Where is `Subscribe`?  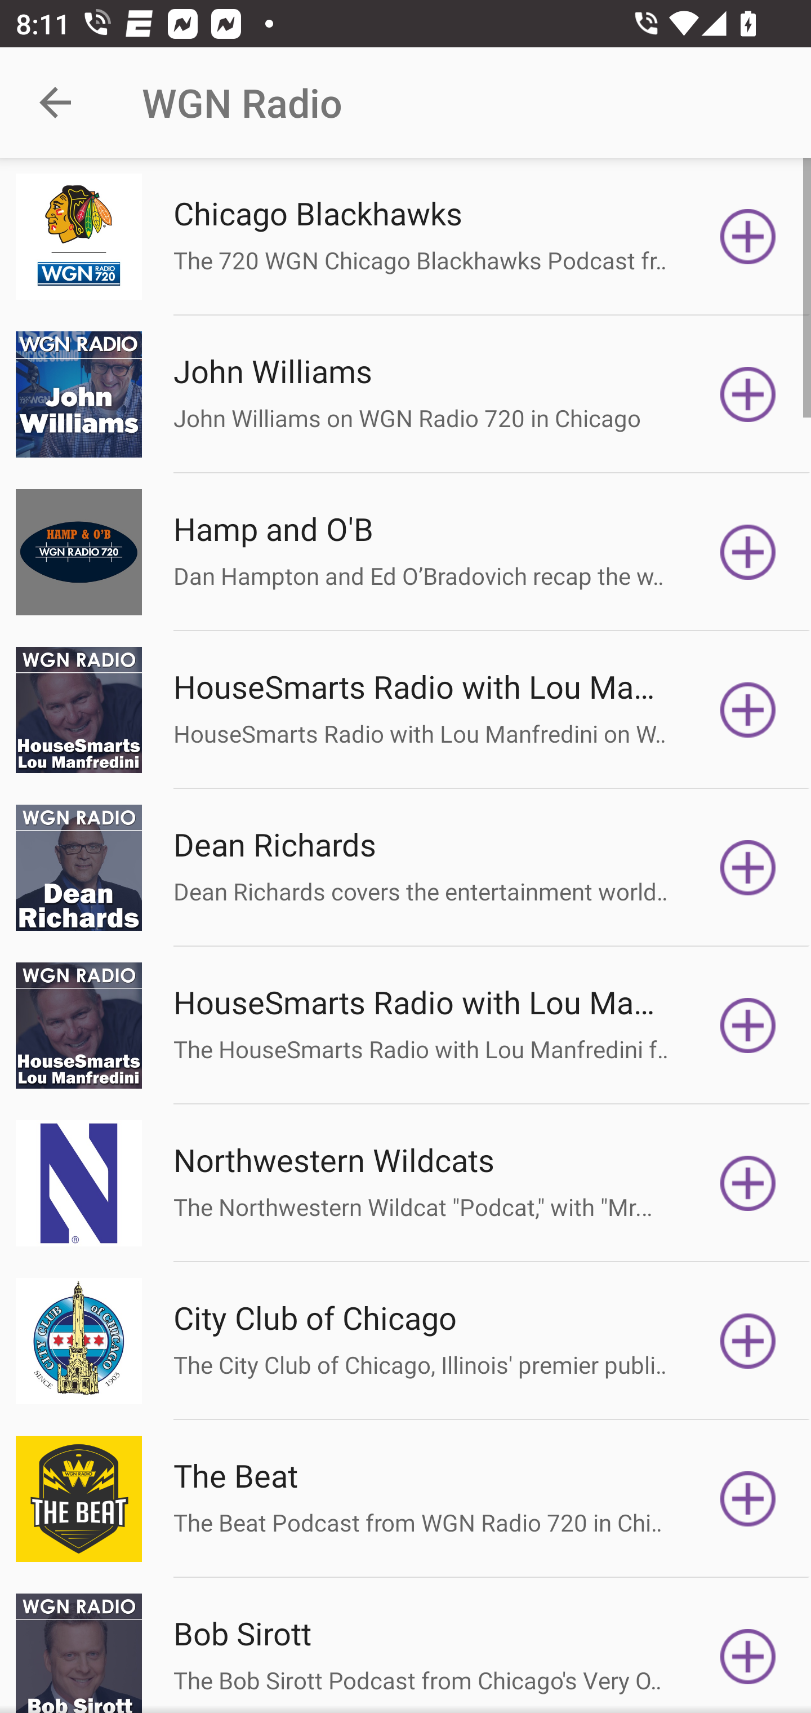
Subscribe is located at coordinates (748, 1341).